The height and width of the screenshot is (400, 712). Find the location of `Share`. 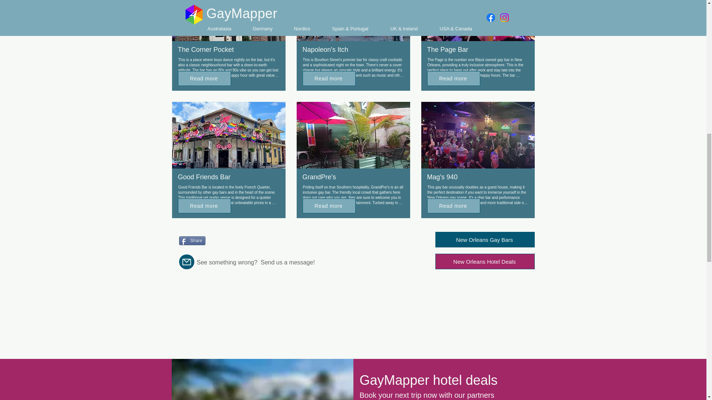

Share is located at coordinates (191, 241).